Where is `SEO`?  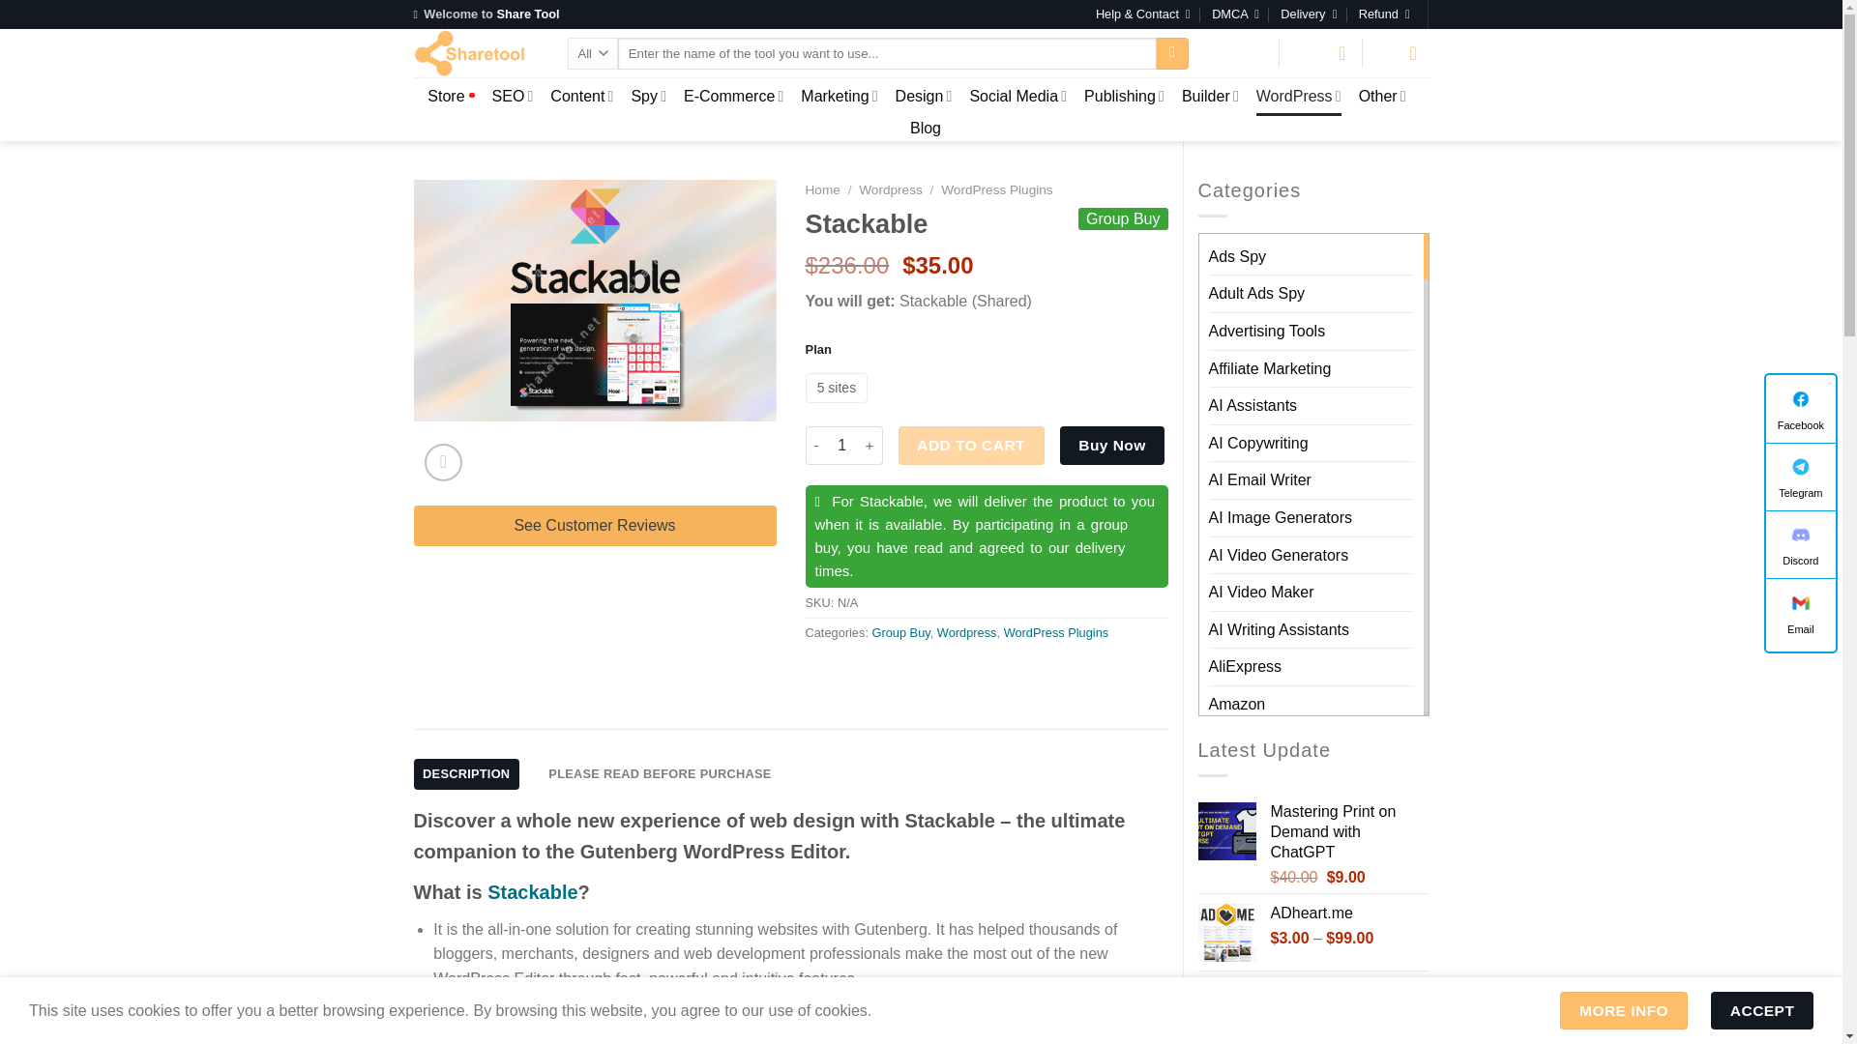 SEO is located at coordinates (513, 95).